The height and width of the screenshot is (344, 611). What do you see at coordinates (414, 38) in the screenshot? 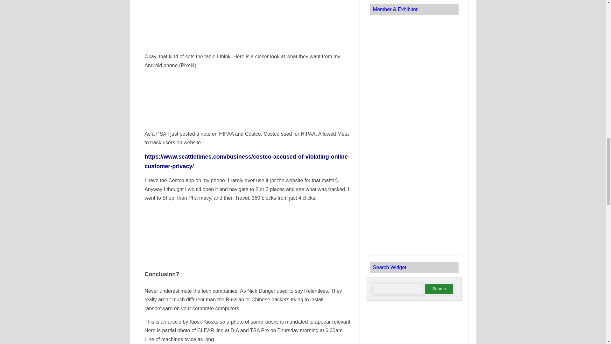
I see `Retail Kiosk NRF National Retail Federation` at bounding box center [414, 38].